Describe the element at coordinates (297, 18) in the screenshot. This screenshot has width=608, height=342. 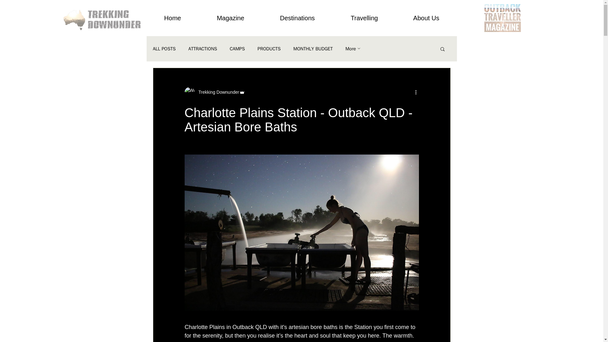
I see `Destinations` at that location.